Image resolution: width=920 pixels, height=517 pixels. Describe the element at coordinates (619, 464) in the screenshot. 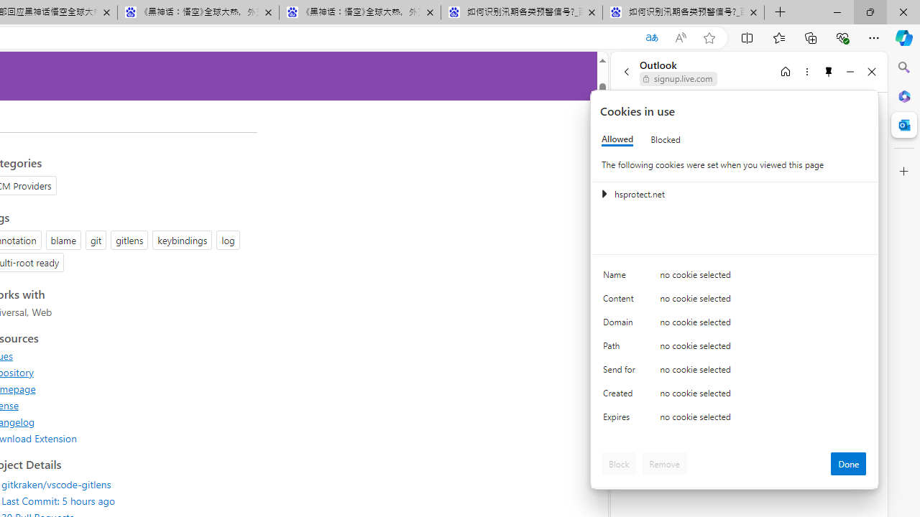

I see `Block` at that location.